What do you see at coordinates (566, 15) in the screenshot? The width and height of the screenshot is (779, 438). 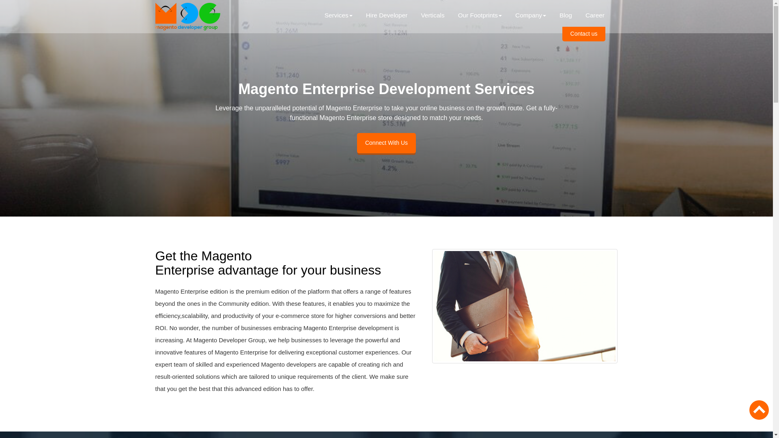 I see `Blog` at bounding box center [566, 15].